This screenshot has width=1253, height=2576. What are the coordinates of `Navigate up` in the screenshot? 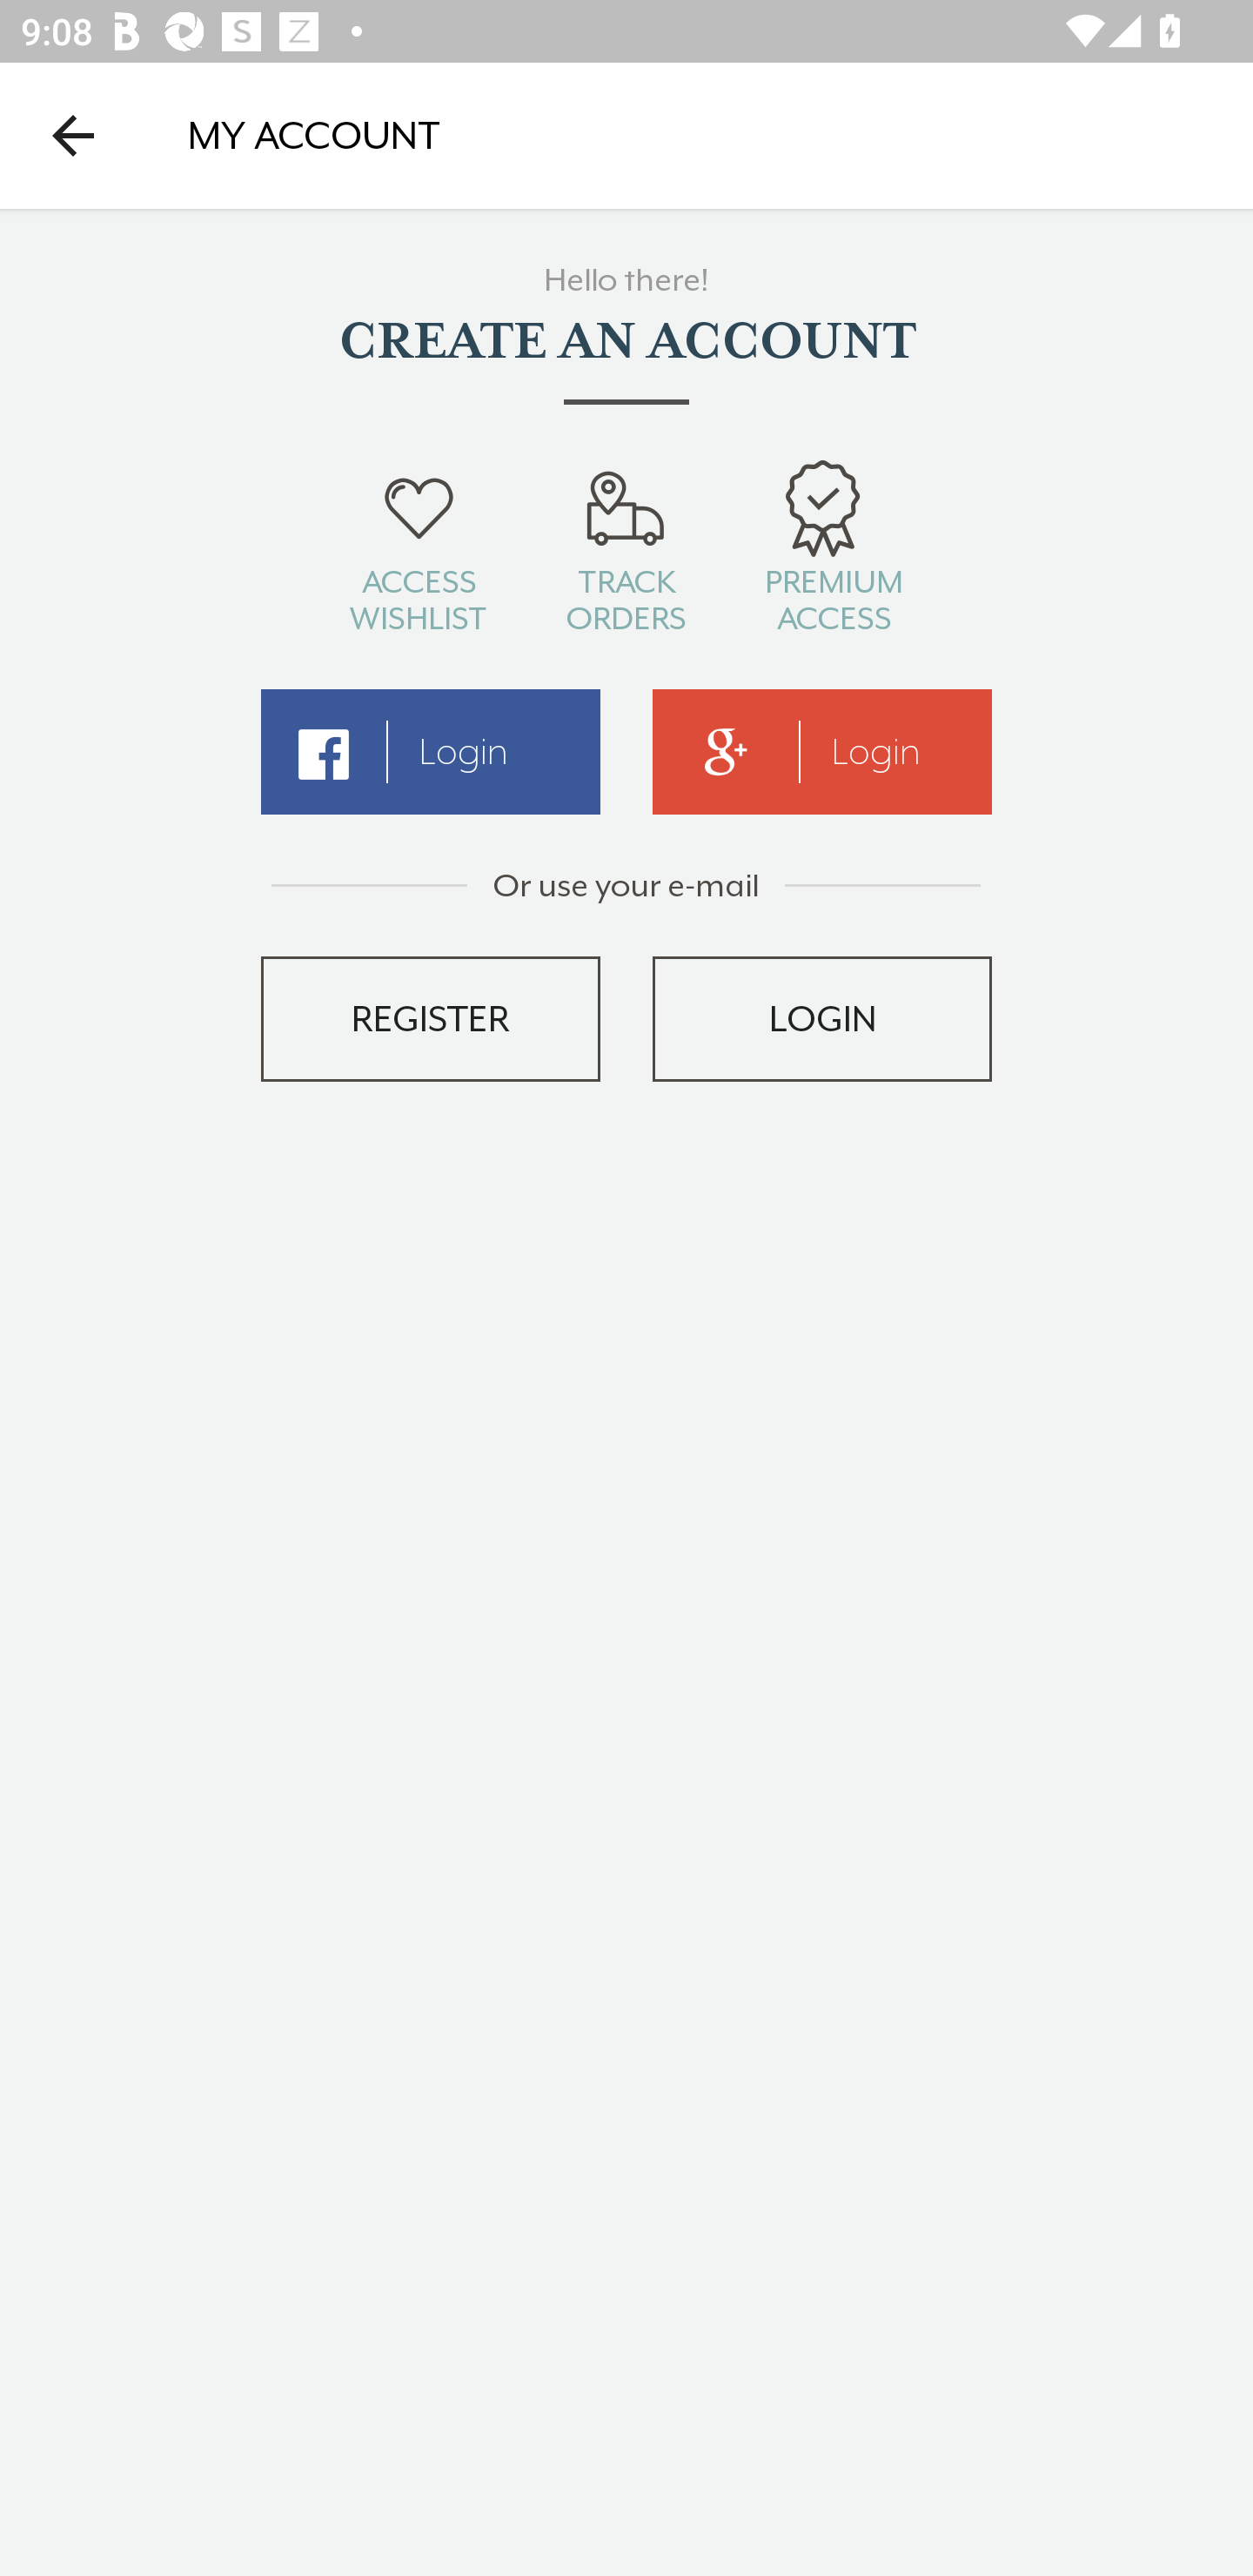 It's located at (73, 135).